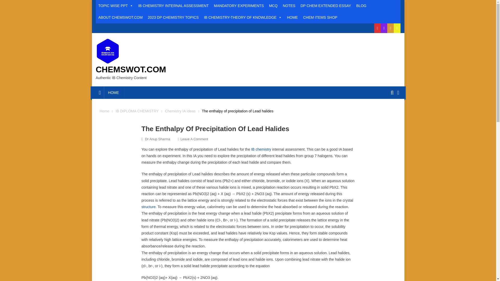 The image size is (500, 281). What do you see at coordinates (239, 6) in the screenshot?
I see `MANDATORY EXPERIMENTS` at bounding box center [239, 6].